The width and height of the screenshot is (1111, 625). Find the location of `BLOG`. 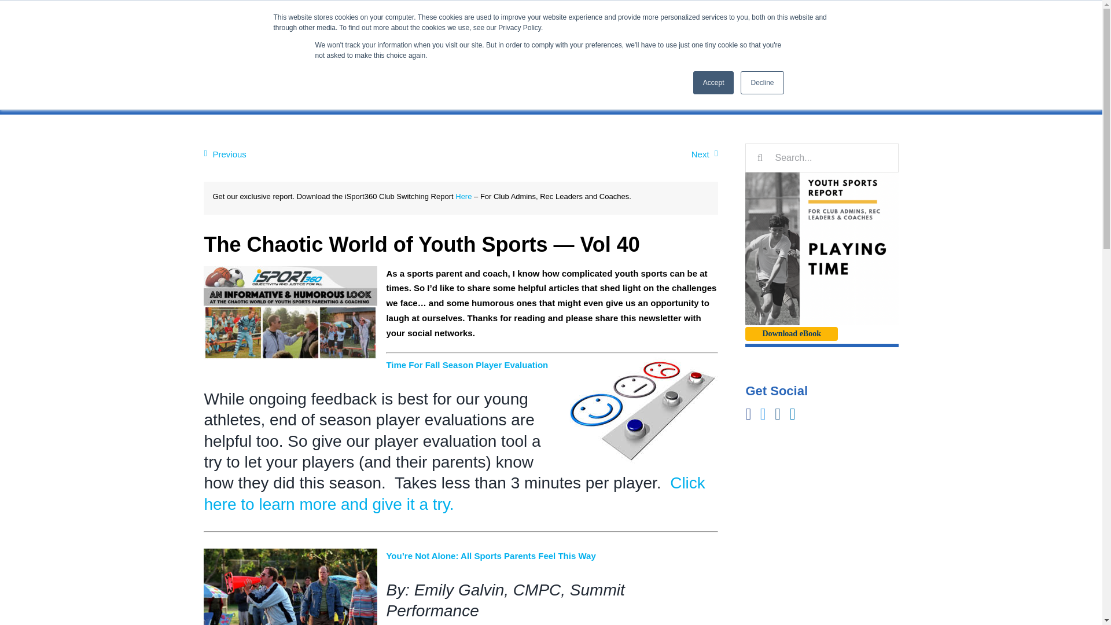

BLOG is located at coordinates (886, 57).